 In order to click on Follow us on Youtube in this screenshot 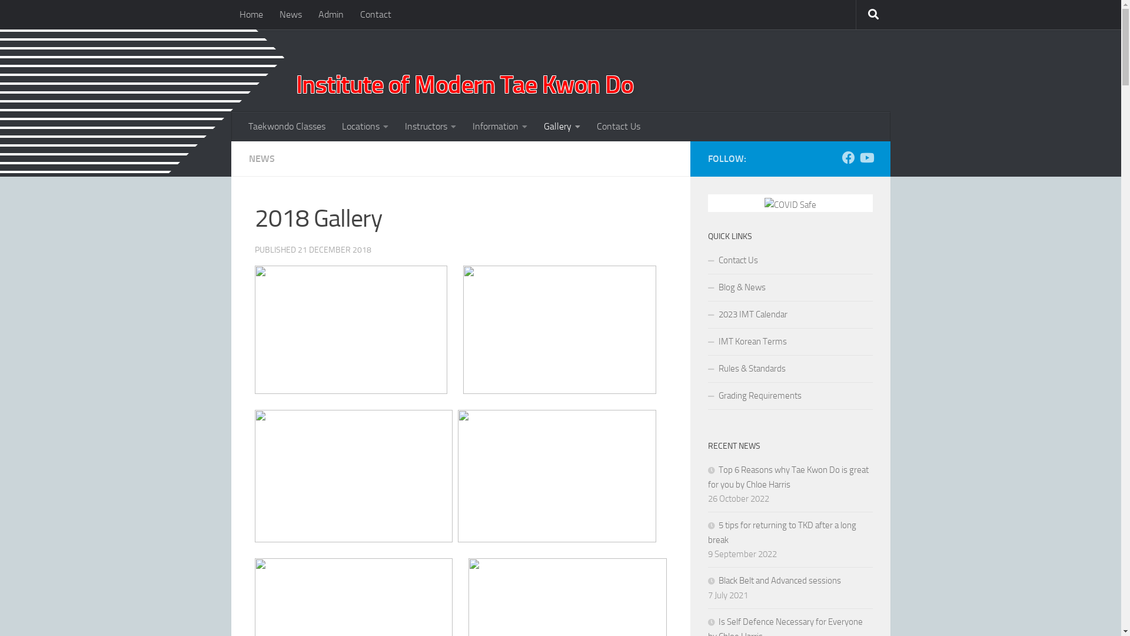, I will do `click(866, 158)`.